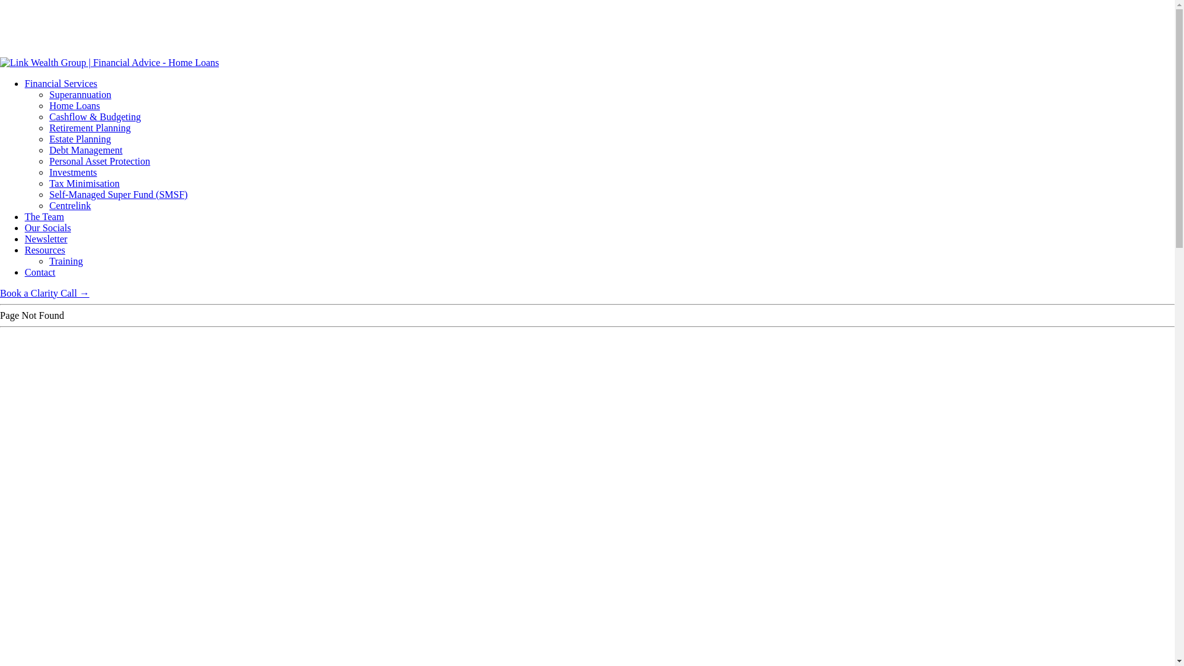  Describe the element at coordinates (61, 84) in the screenshot. I see `Financial Services` at that location.